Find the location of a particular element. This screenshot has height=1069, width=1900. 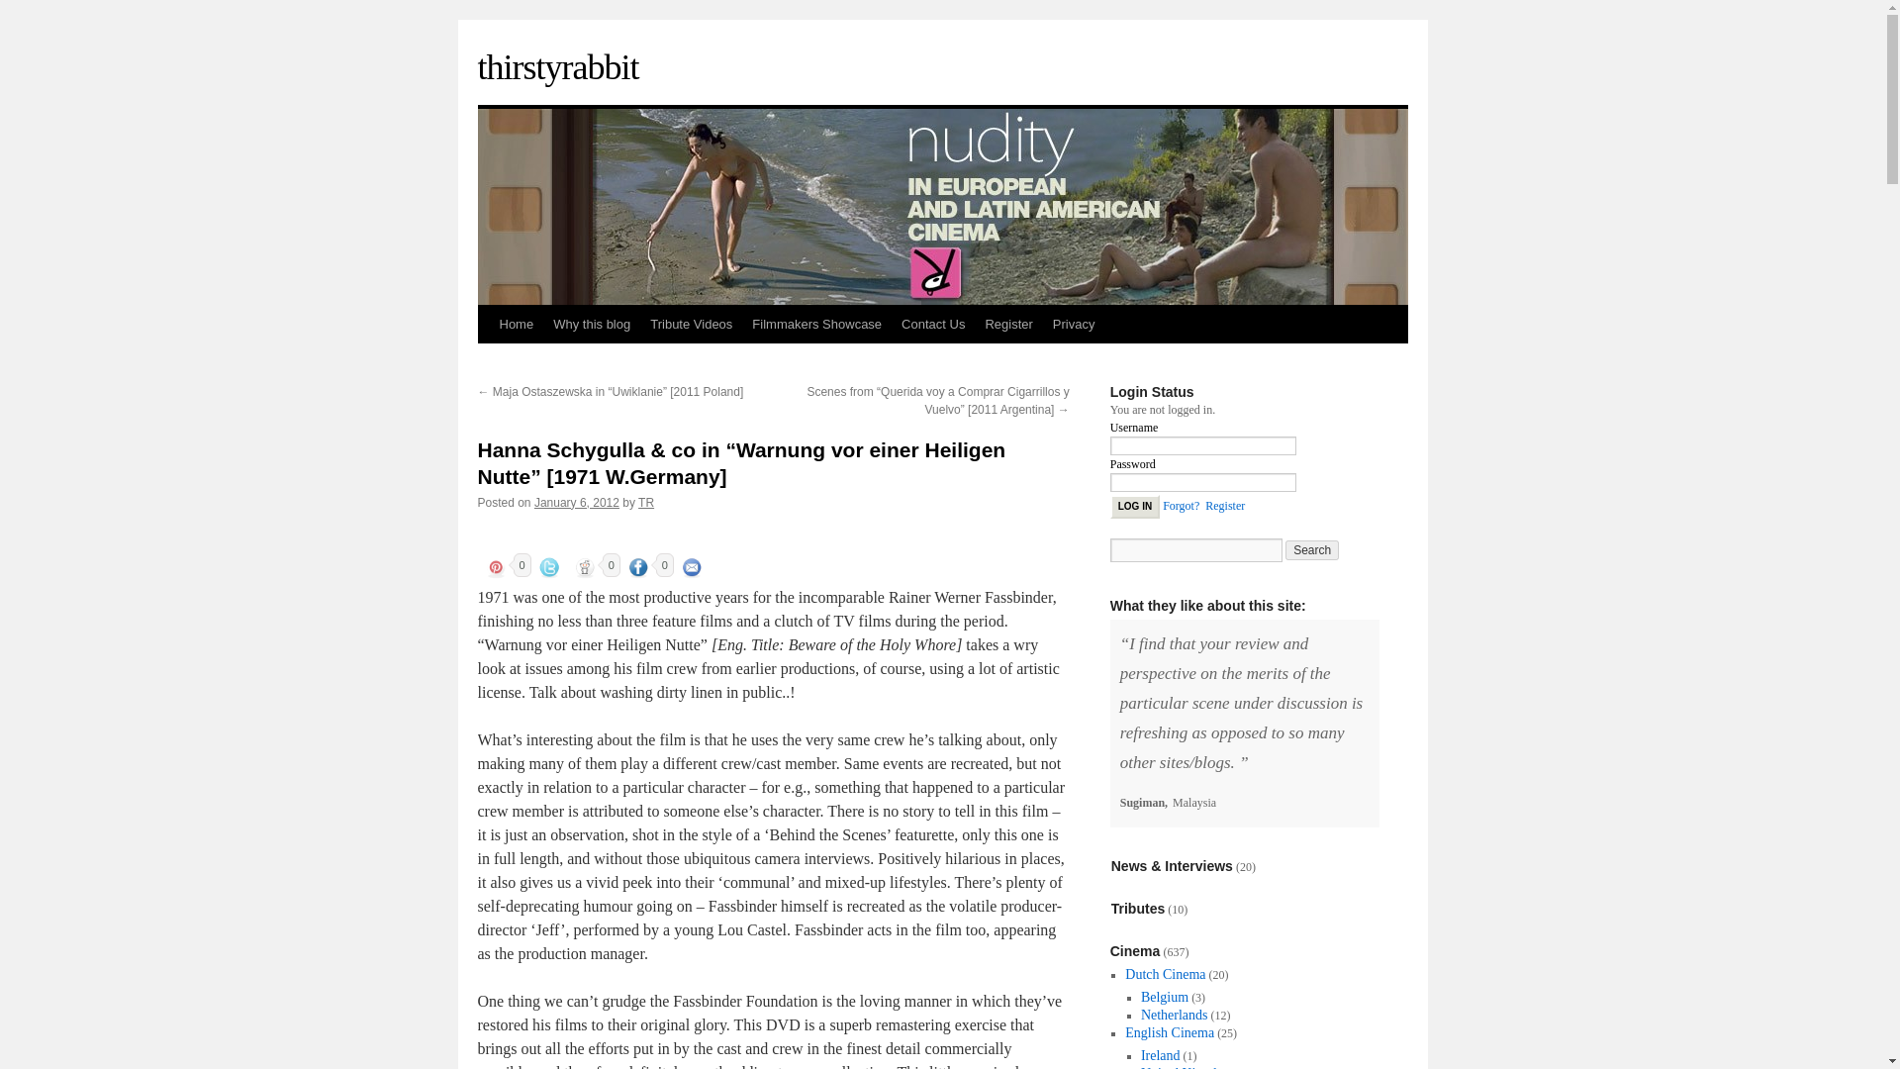

TR is located at coordinates (645, 503).